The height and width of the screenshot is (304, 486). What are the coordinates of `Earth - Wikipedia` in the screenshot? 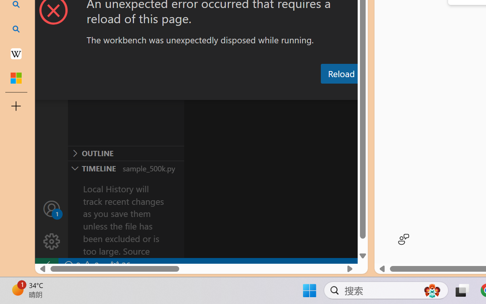 It's located at (16, 53).